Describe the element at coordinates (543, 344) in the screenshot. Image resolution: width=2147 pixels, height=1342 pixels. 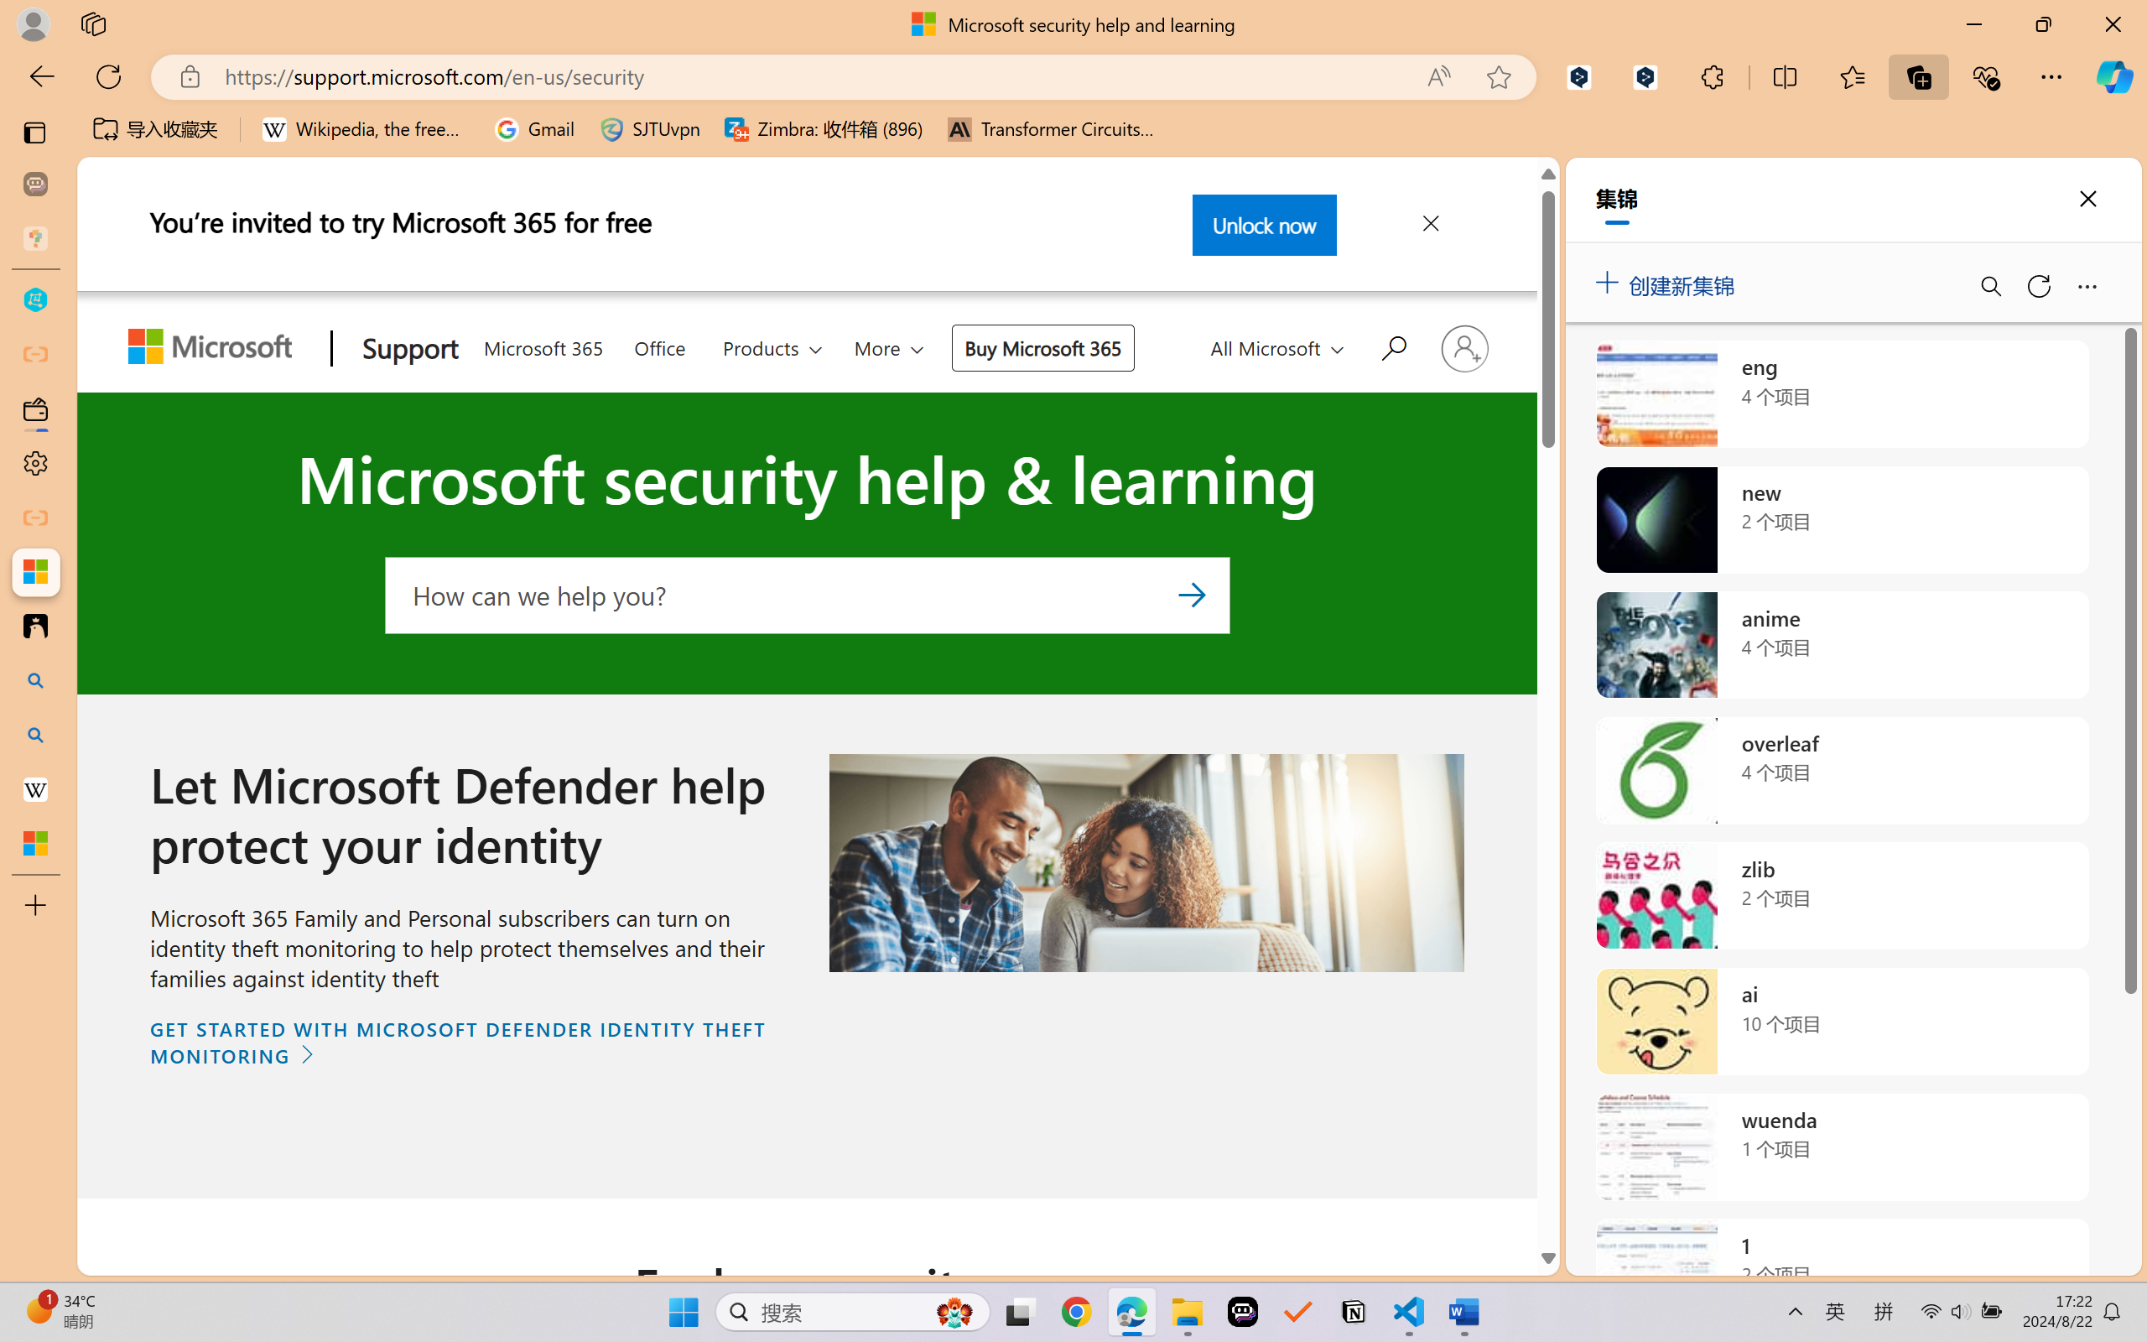
I see `Microsoft 365` at that location.